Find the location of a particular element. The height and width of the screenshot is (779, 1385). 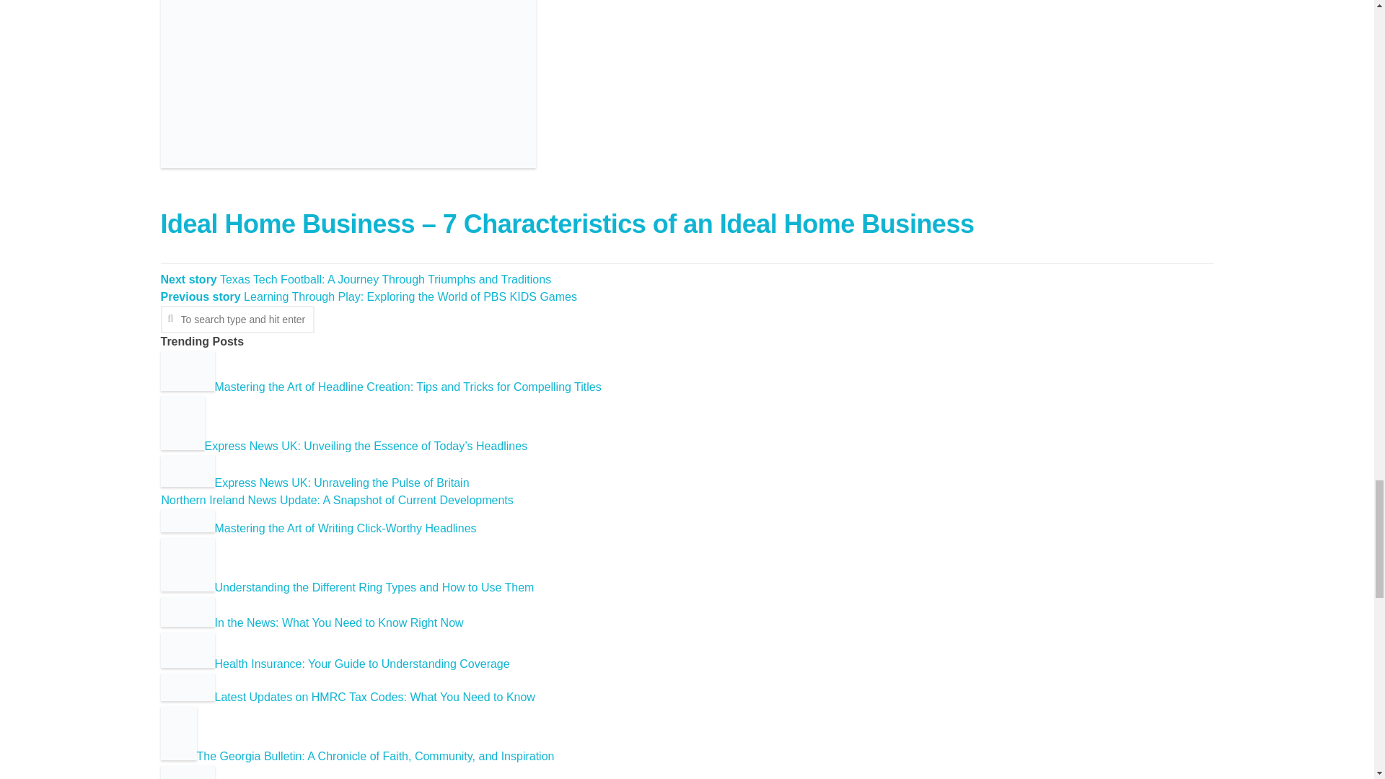

Health Insurance: Your Guide to Understanding Coverage is located at coordinates (335, 664).